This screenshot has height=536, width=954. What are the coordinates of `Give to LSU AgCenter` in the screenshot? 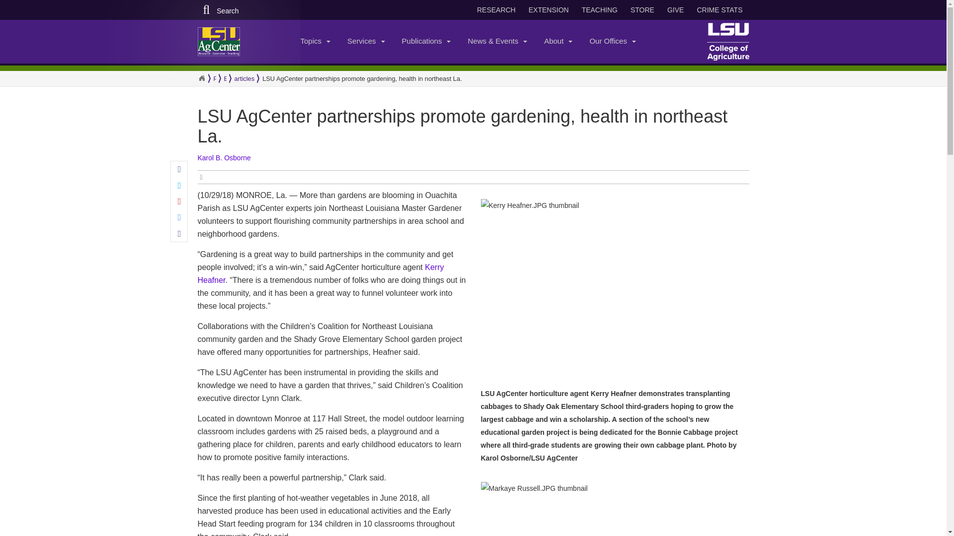 It's located at (675, 10).